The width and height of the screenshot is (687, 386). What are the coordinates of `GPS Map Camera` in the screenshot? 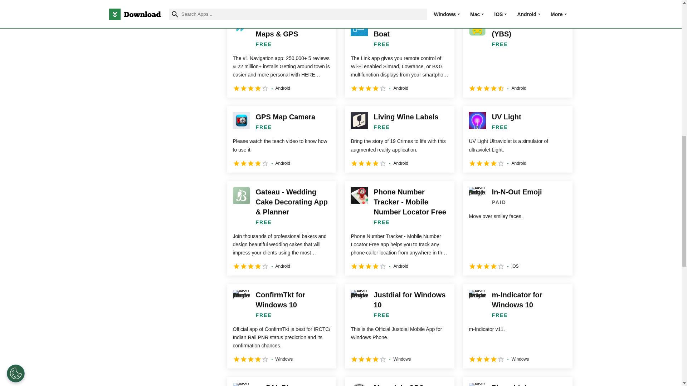 It's located at (281, 139).